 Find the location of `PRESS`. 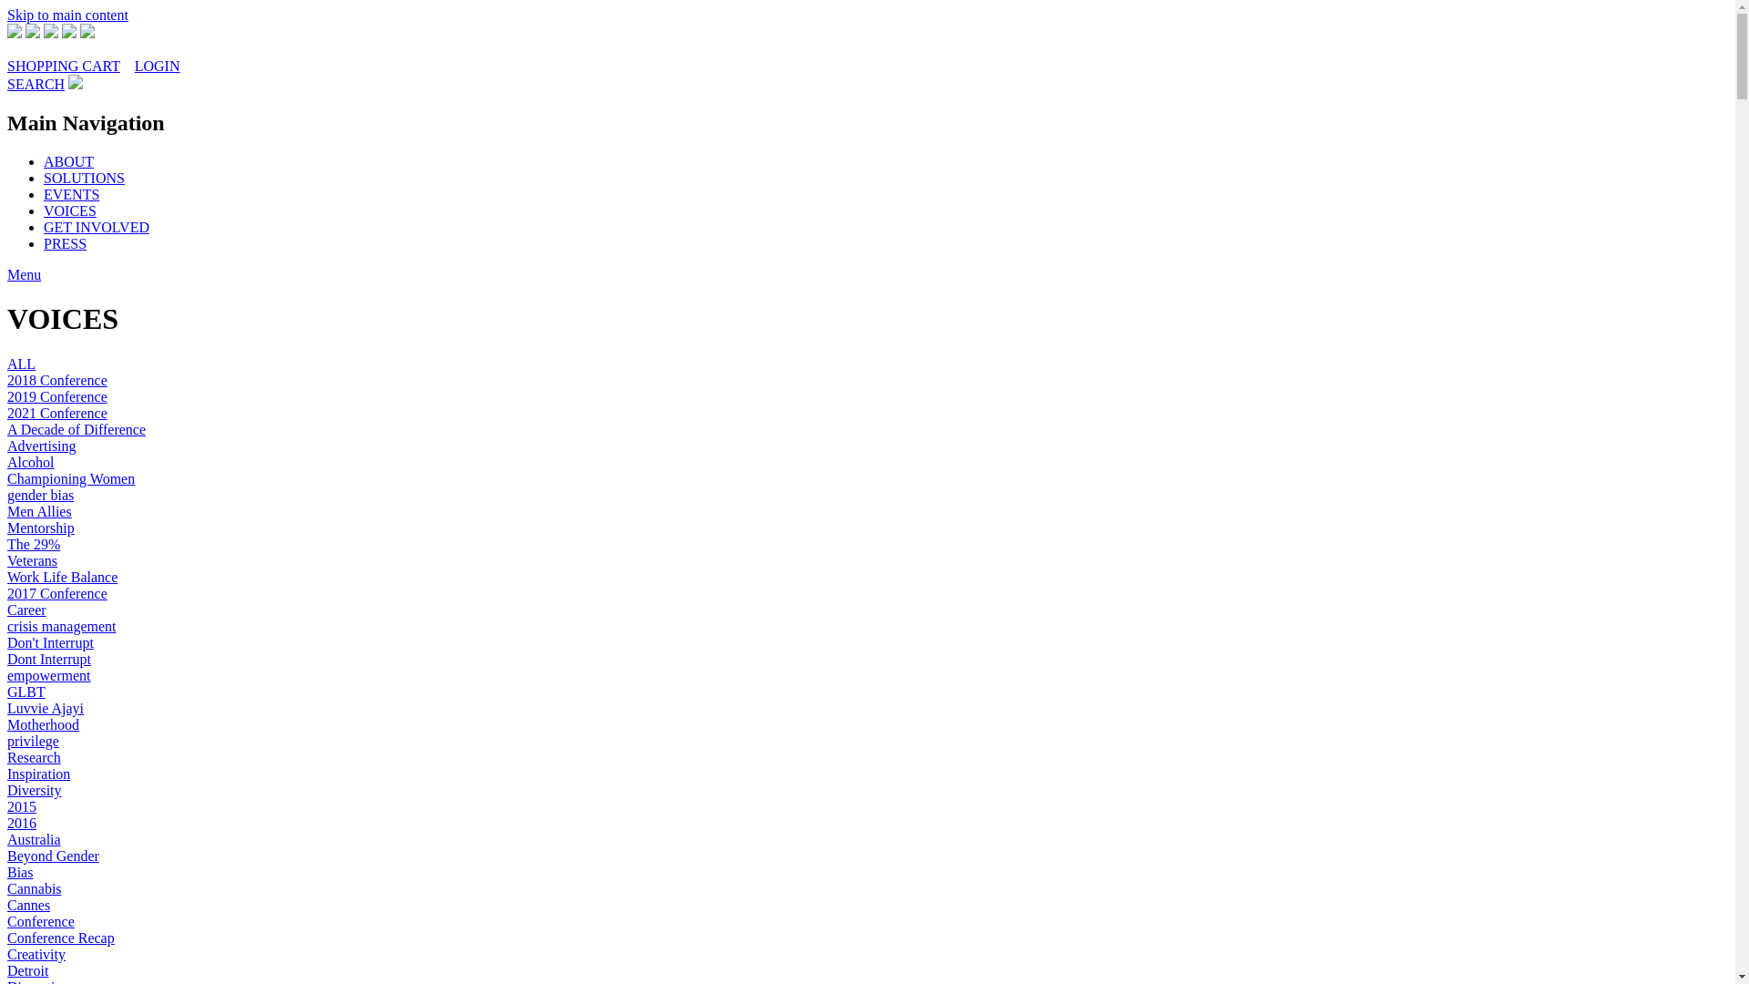

PRESS is located at coordinates (66, 244).